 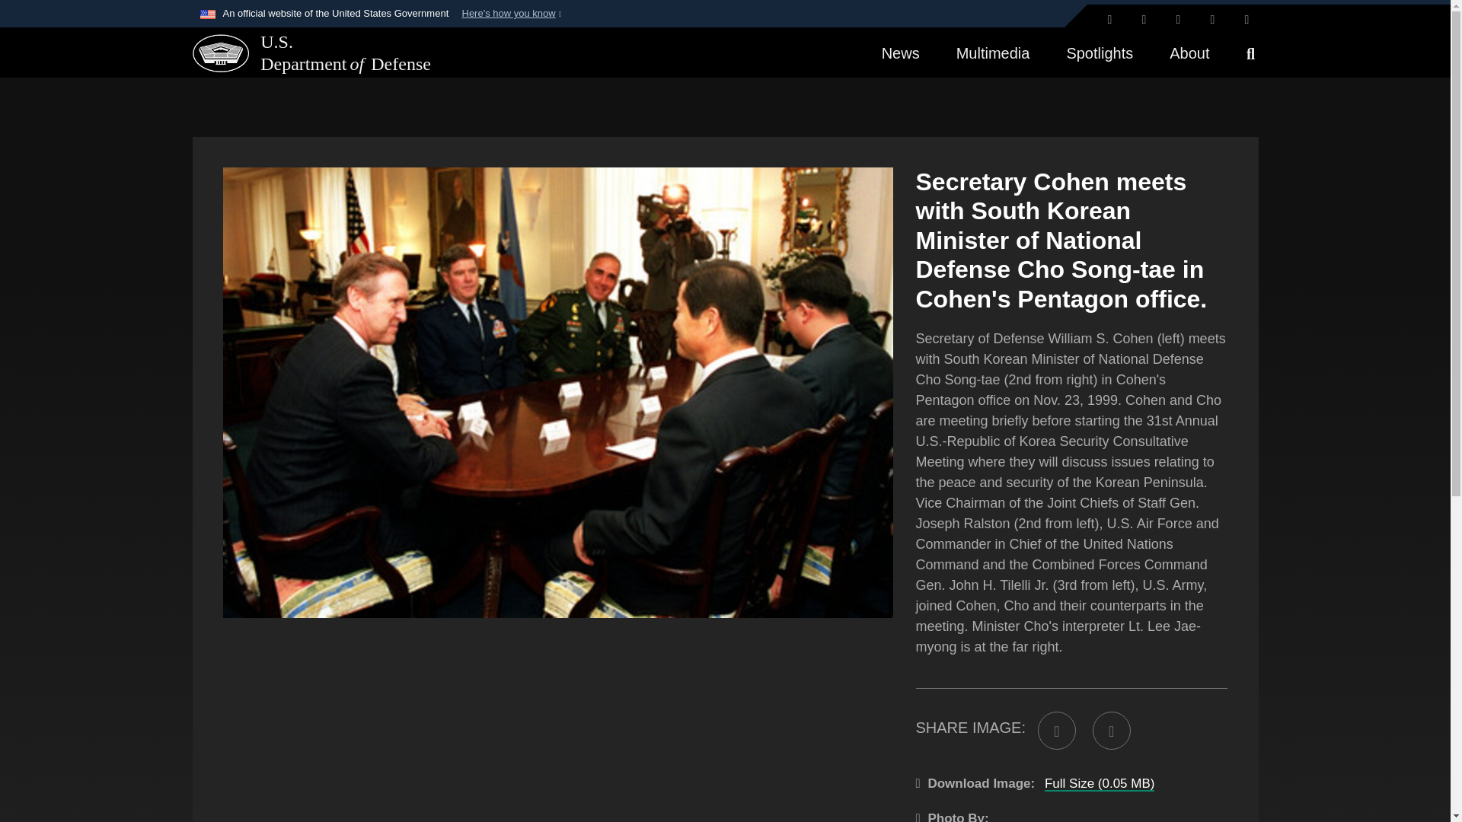 What do you see at coordinates (1109, 20) in the screenshot?
I see `X` at bounding box center [1109, 20].